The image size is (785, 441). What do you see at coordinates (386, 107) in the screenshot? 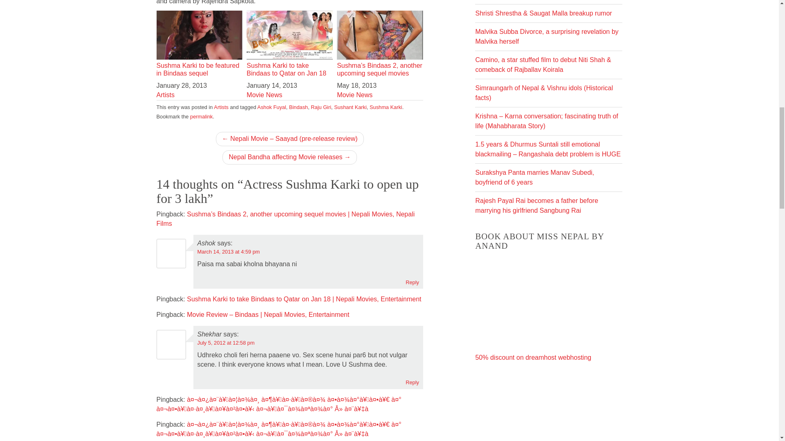
I see `Sushma Karki` at bounding box center [386, 107].